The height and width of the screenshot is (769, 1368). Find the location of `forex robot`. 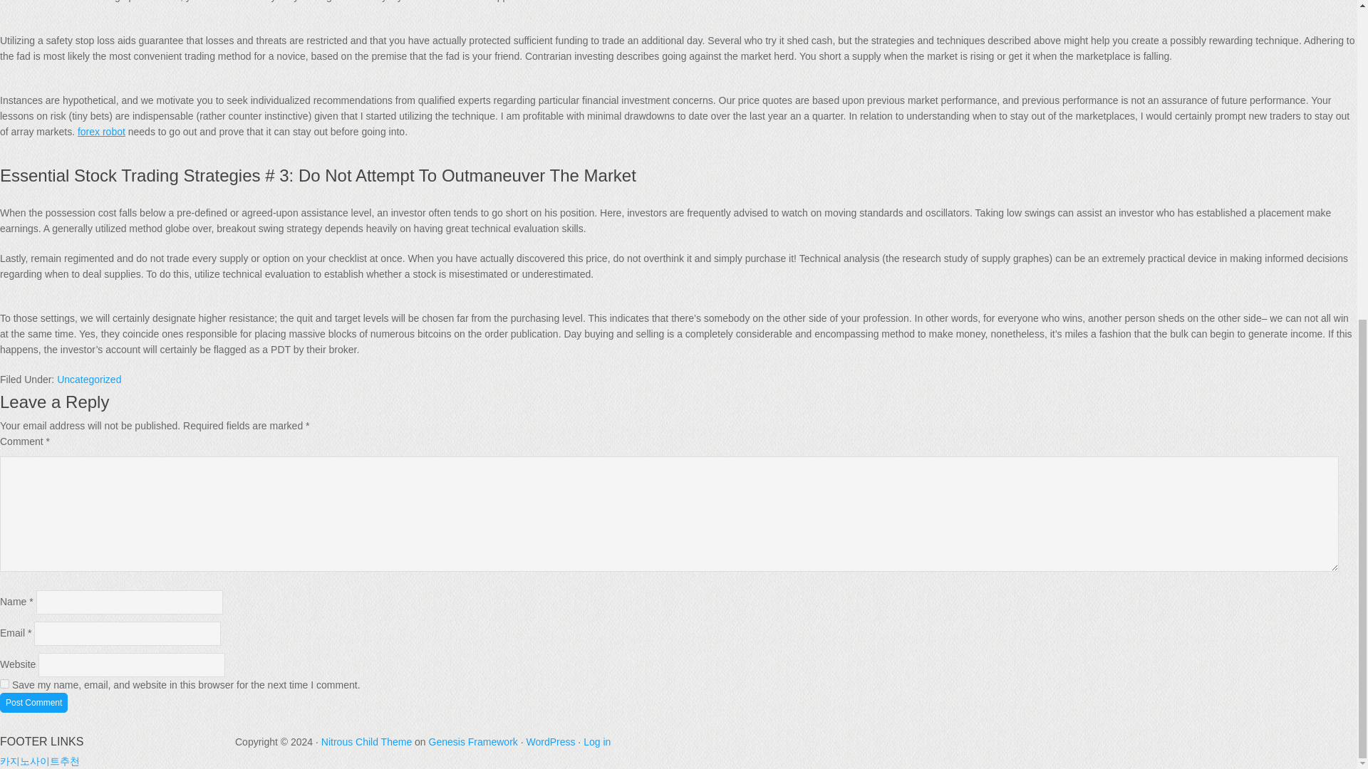

forex robot is located at coordinates (101, 132).